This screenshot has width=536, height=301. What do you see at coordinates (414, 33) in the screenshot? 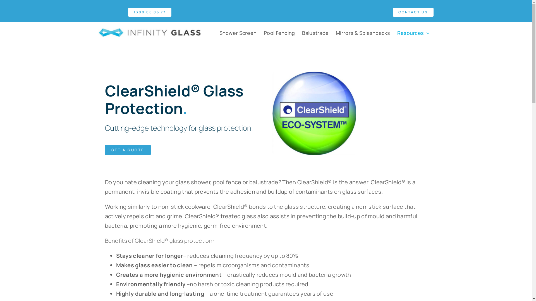
I see `Resources` at bounding box center [414, 33].